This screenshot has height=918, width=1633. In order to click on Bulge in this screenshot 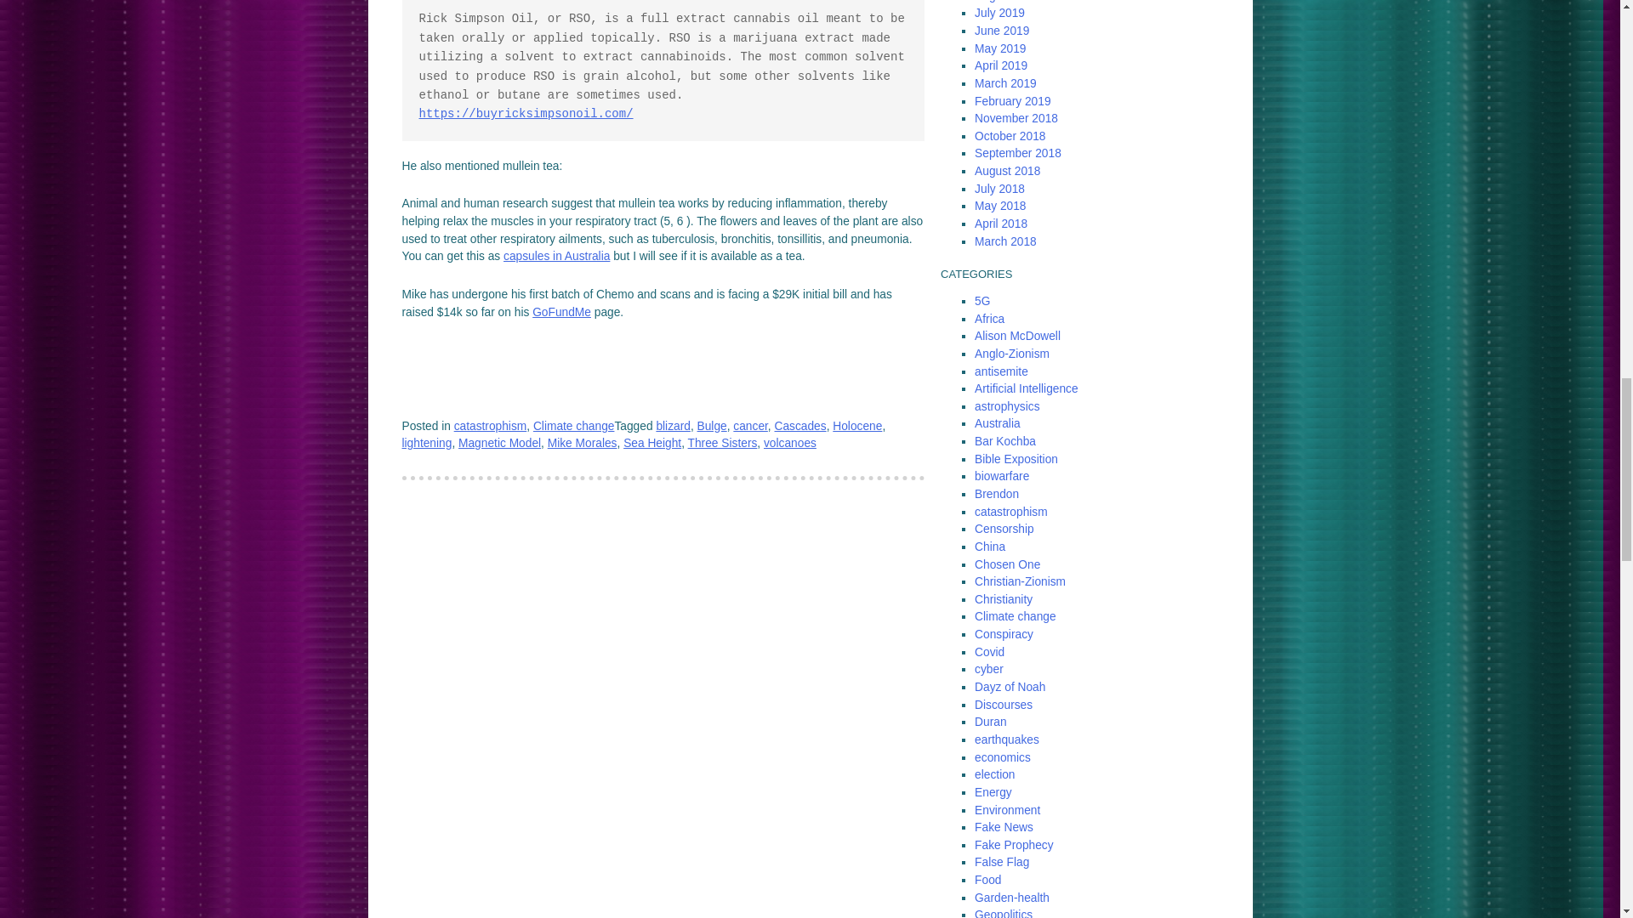, I will do `click(711, 425)`.